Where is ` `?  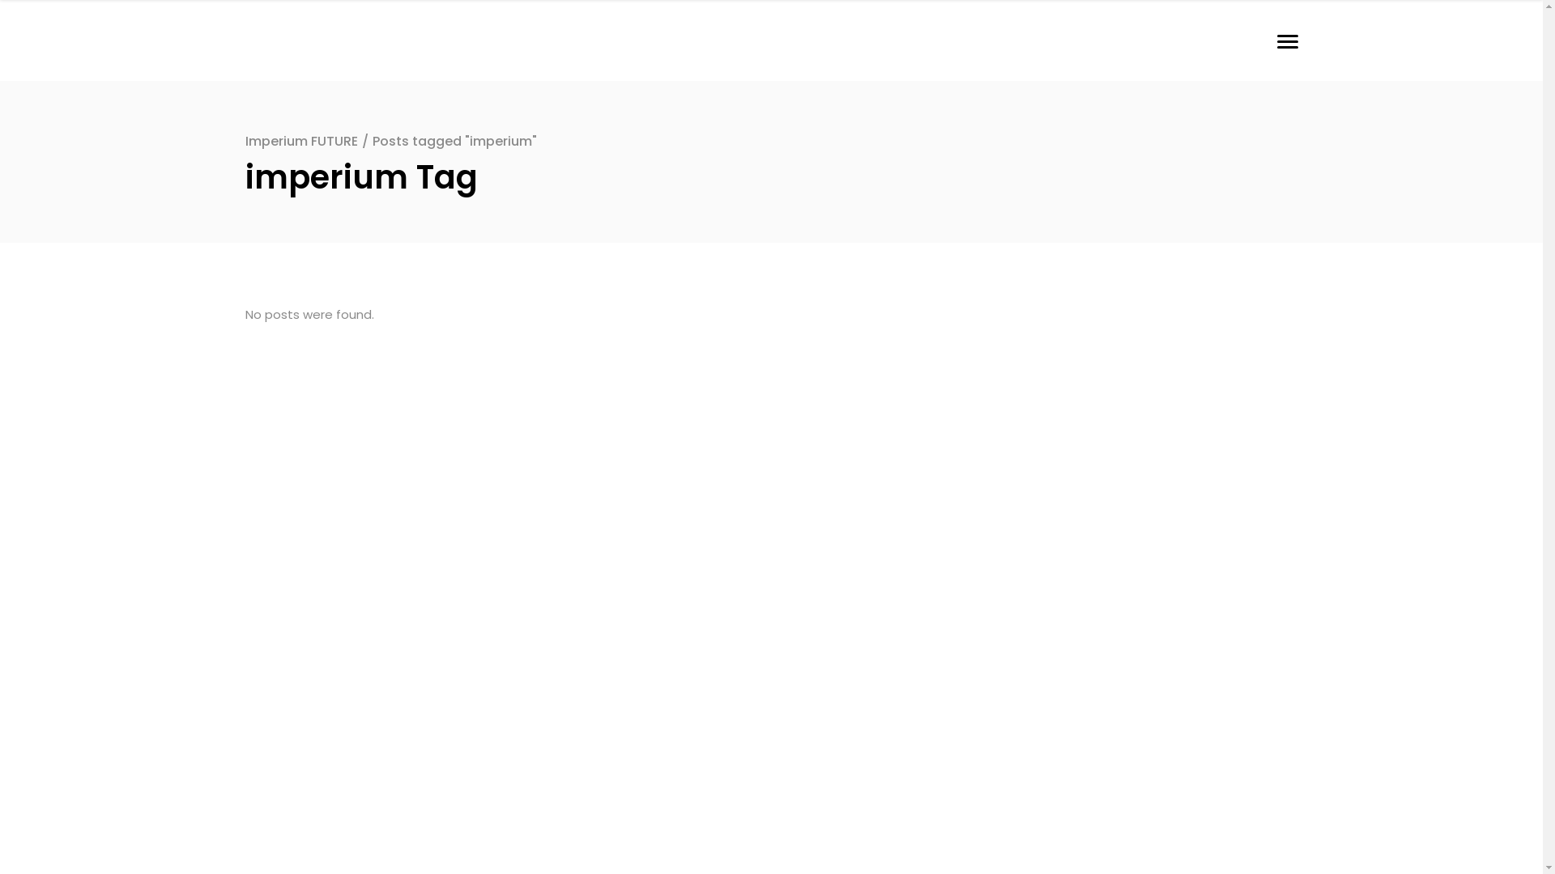
  is located at coordinates (1281, 40).